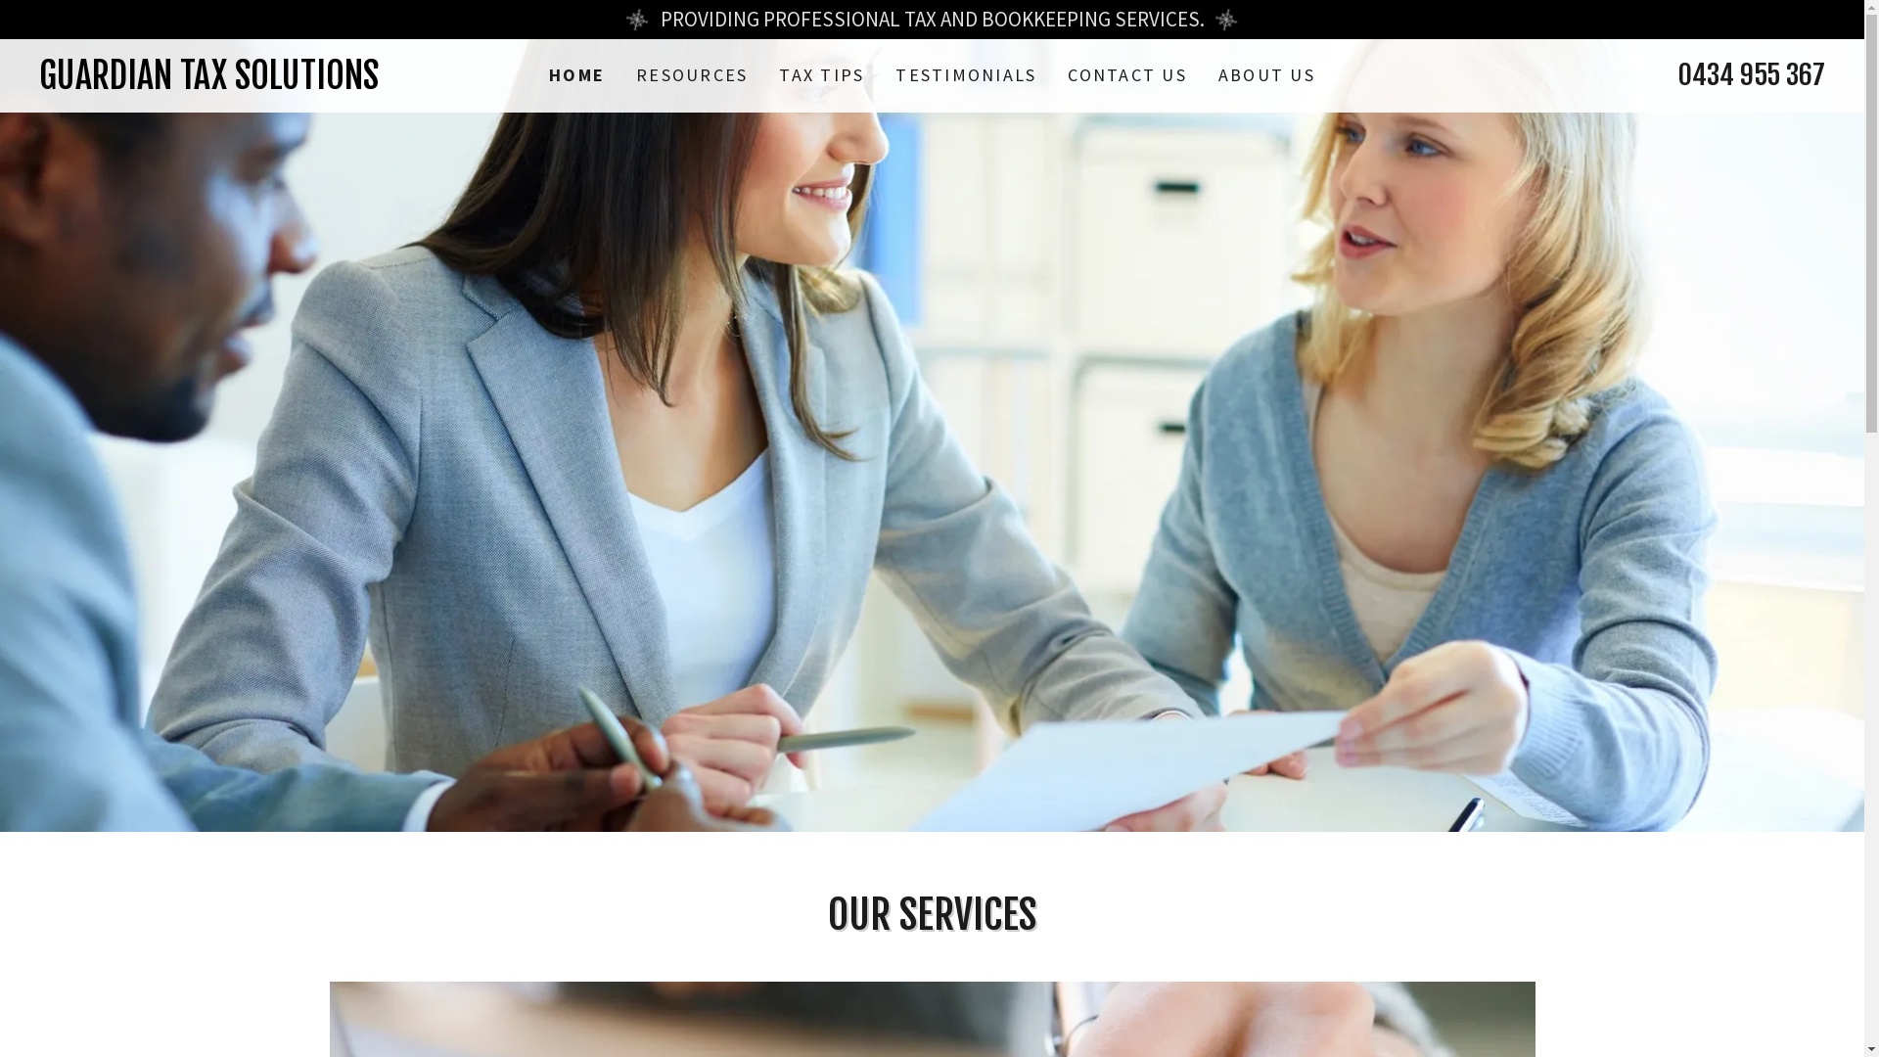 This screenshot has height=1057, width=1879. I want to click on TAX TIPS, so click(822, 75).